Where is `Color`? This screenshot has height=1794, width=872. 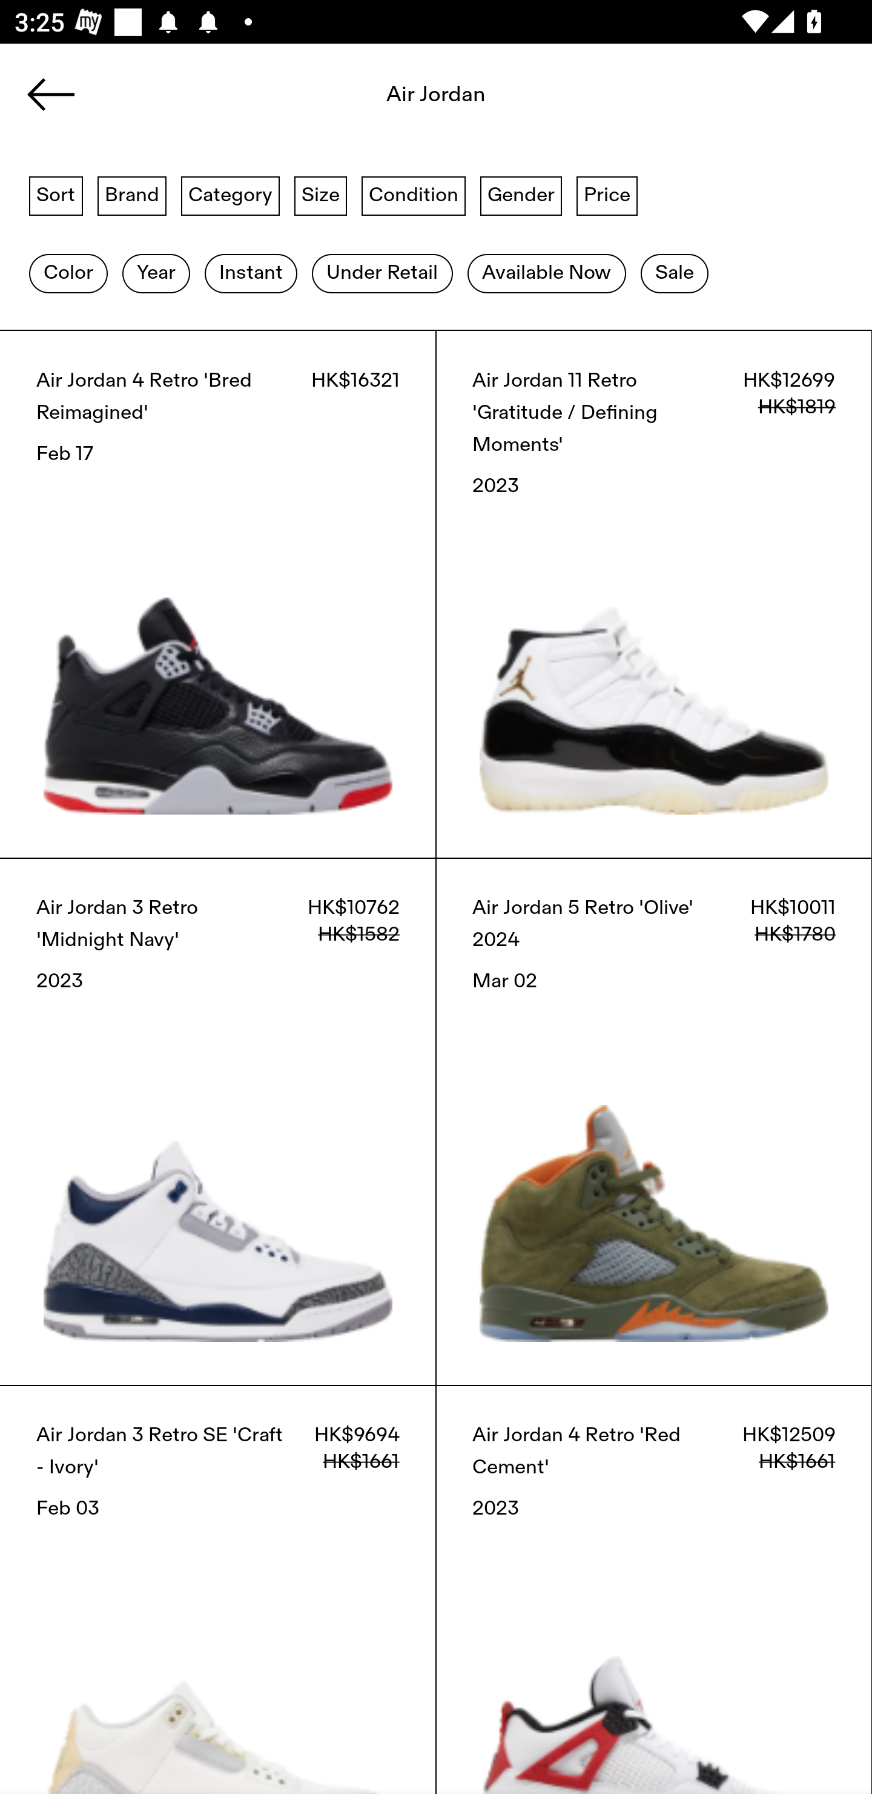 Color is located at coordinates (68, 273).